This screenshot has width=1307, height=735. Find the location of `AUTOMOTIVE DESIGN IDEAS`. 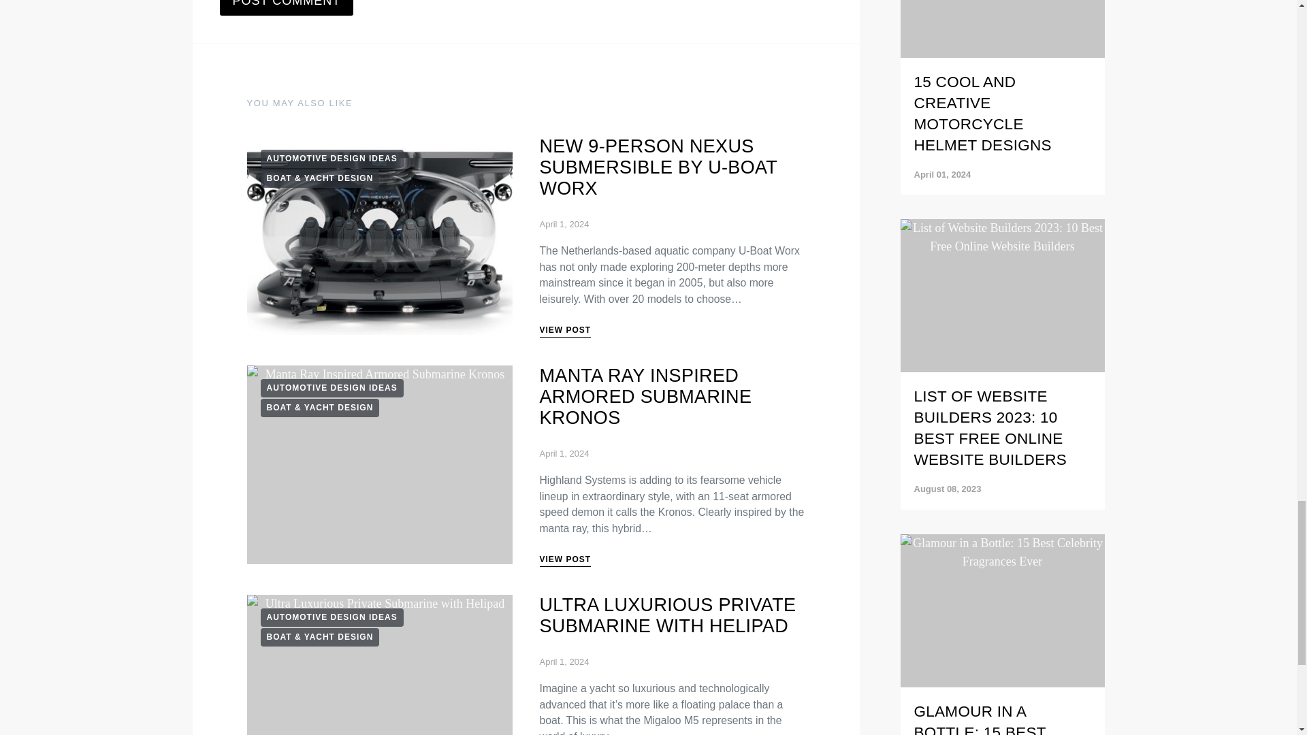

AUTOMOTIVE DESIGN IDEAS is located at coordinates (331, 618).